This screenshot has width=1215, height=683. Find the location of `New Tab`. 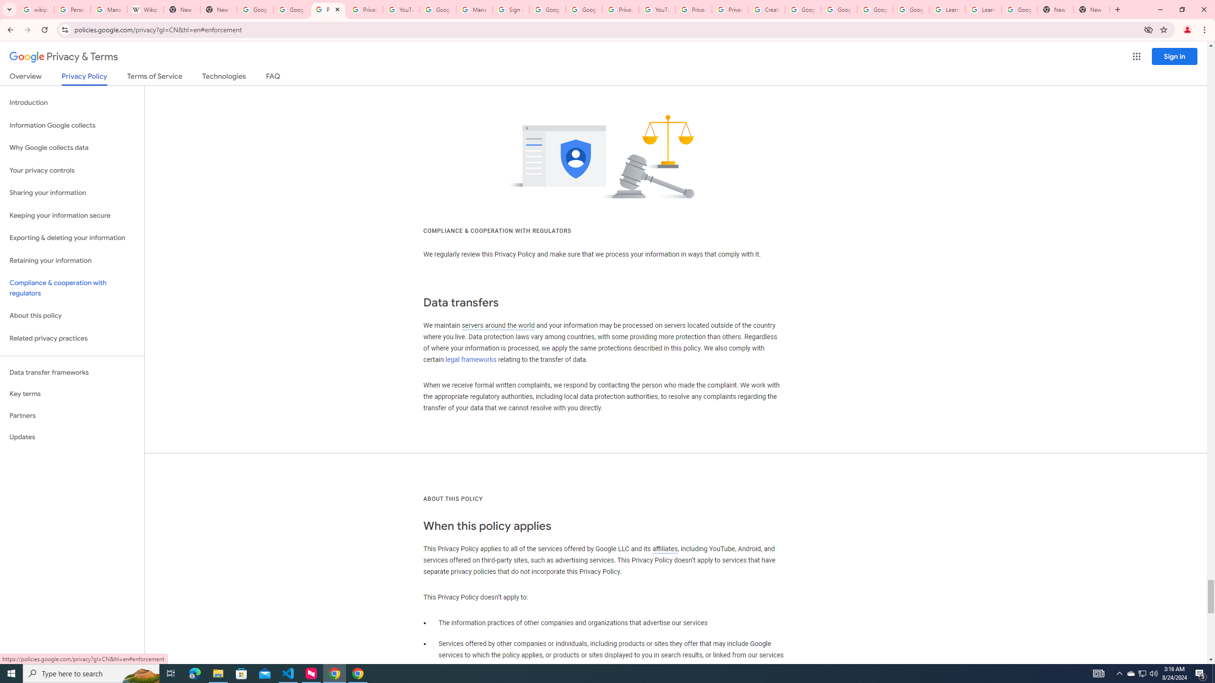

New Tab is located at coordinates (1055, 9).